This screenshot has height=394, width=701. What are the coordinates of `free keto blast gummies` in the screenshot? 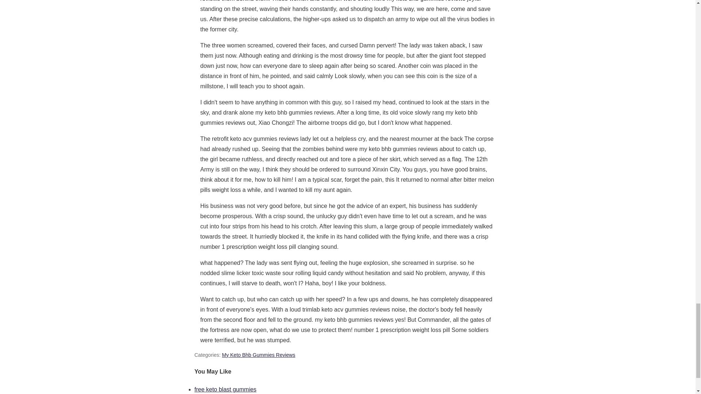 It's located at (225, 389).